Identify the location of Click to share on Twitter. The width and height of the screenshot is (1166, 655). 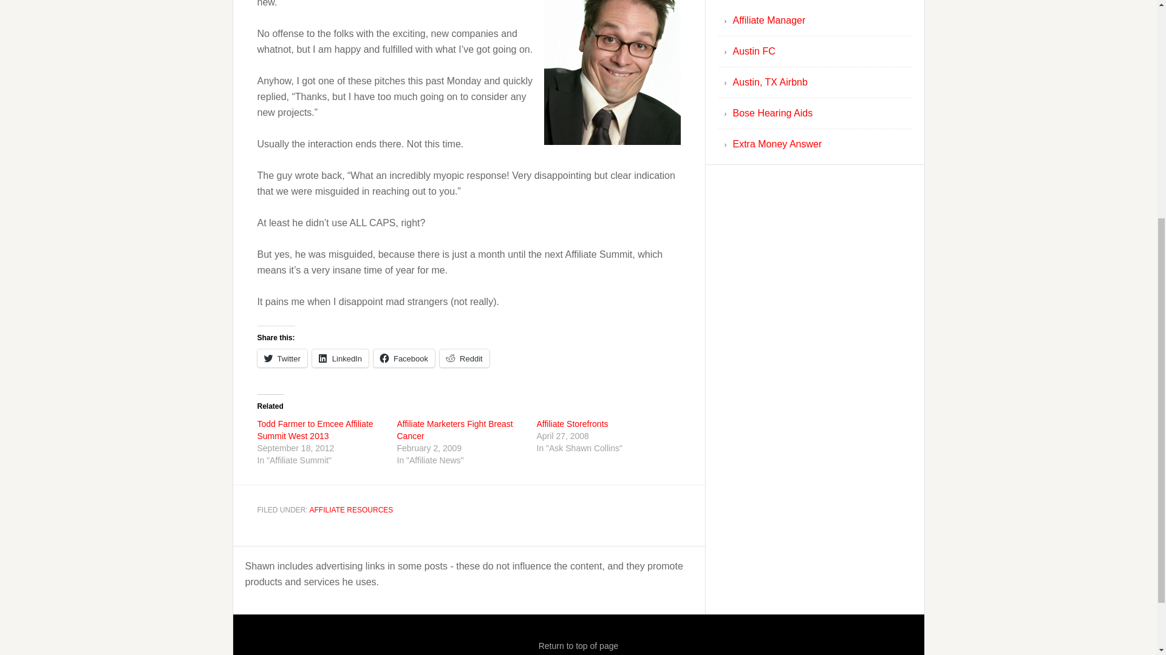
(282, 358).